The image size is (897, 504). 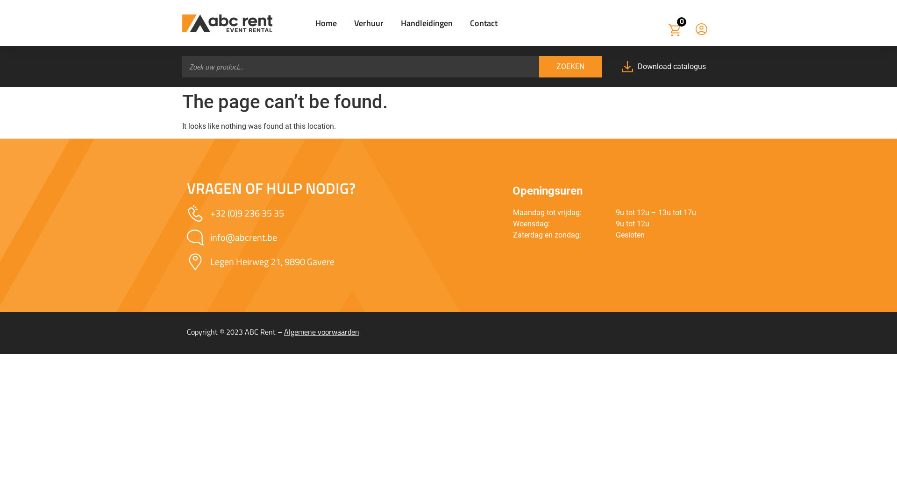 I want to click on Algemene voorwaarden, so click(x=321, y=332).